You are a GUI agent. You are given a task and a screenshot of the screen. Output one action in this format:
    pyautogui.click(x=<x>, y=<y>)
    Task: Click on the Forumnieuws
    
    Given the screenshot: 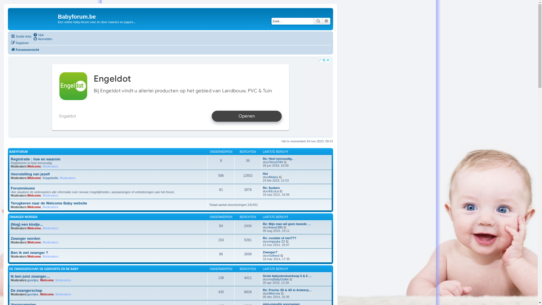 What is the action you would take?
    pyautogui.click(x=23, y=188)
    